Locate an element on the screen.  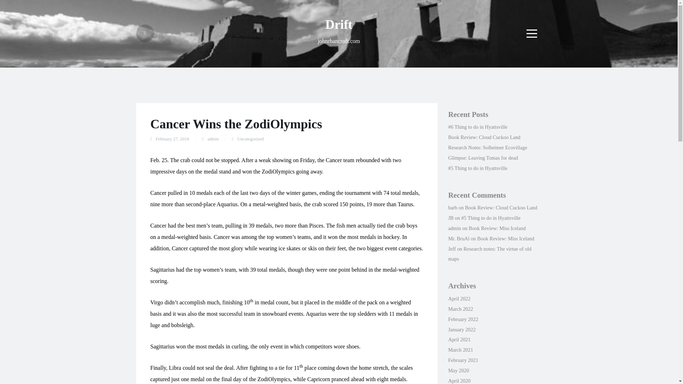
March 2021 is located at coordinates (460, 350).